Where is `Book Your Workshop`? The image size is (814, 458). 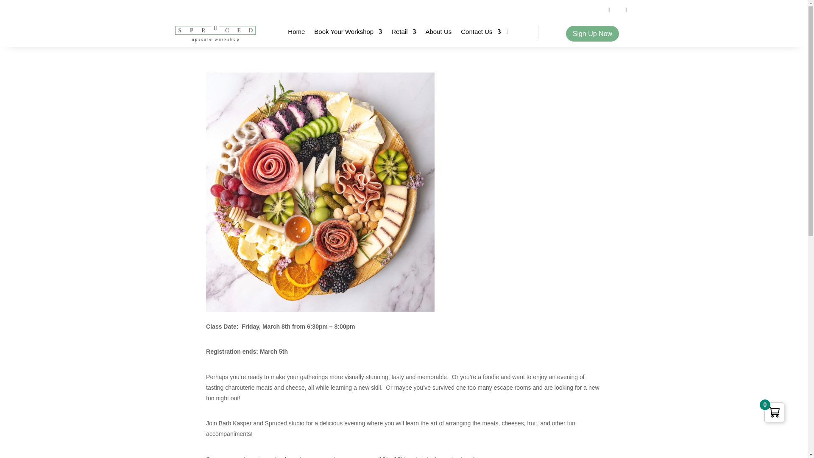
Book Your Workshop is located at coordinates (348, 33).